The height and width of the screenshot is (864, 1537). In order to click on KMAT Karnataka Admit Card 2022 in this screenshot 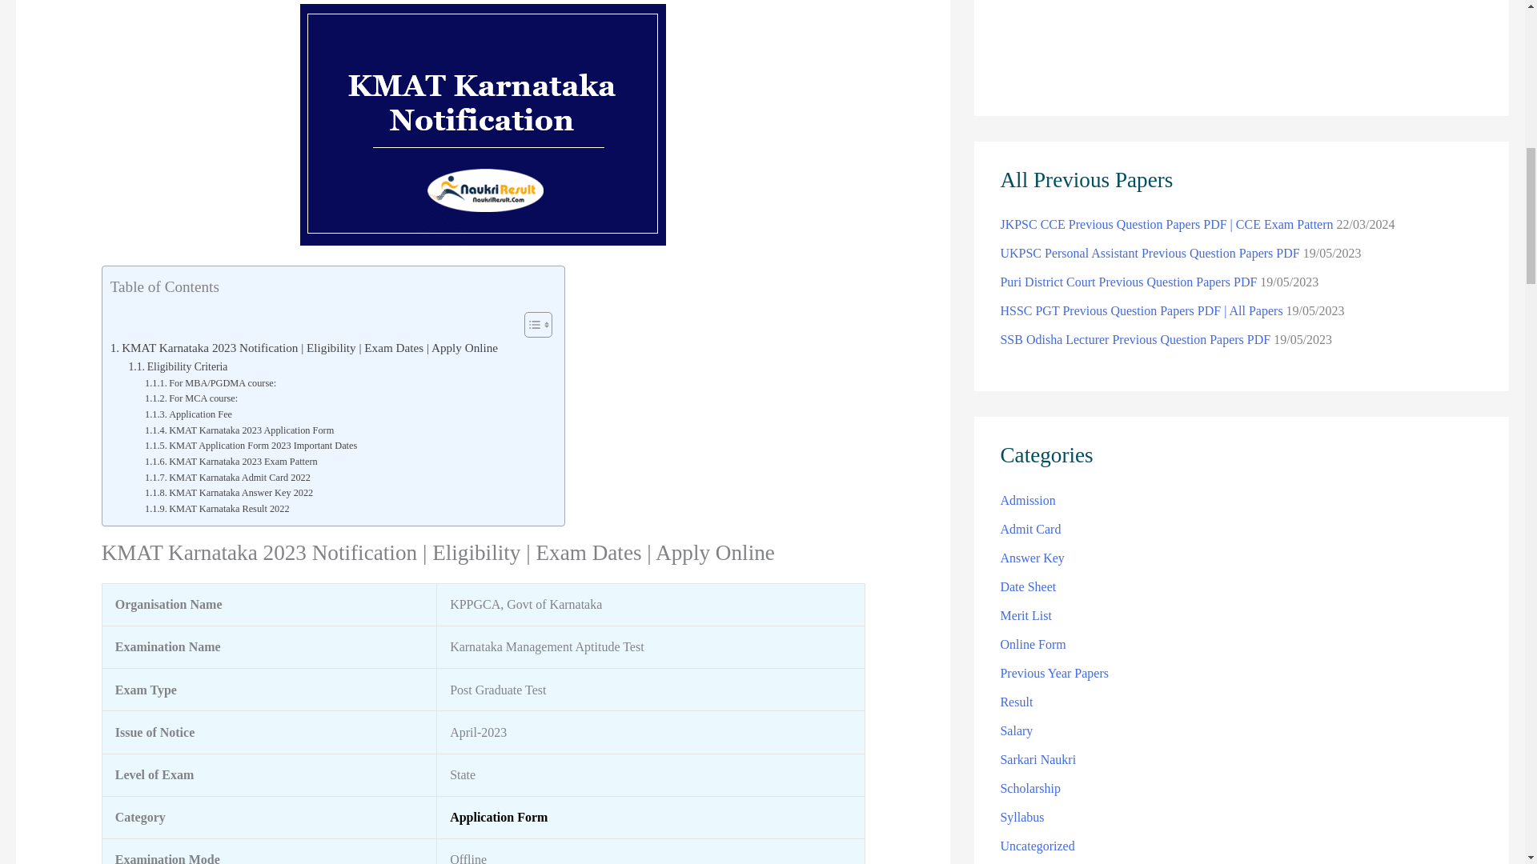, I will do `click(227, 478)`.